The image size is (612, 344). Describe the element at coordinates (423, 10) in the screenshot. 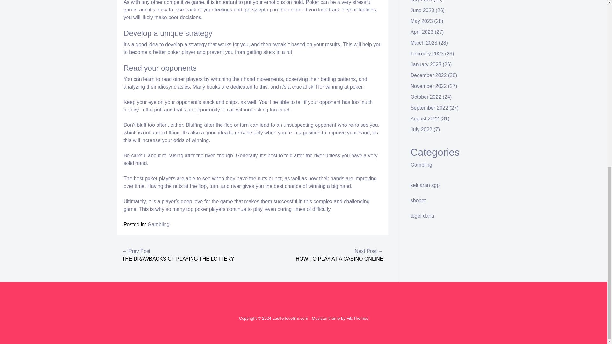

I see `June 2023` at that location.